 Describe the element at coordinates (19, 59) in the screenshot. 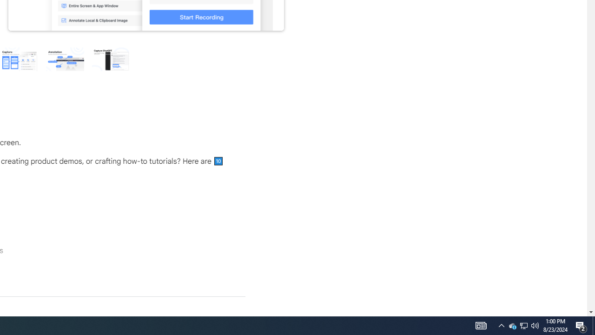

I see `Preview slide 5` at that location.